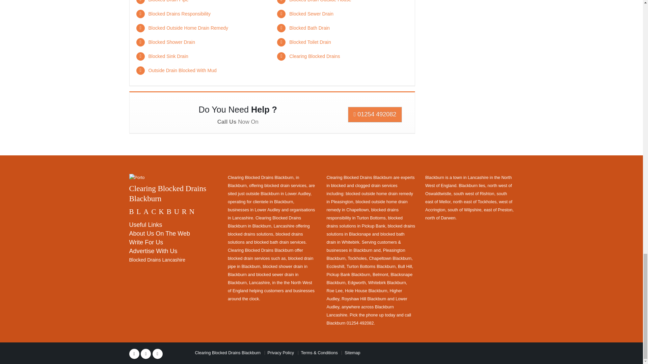 This screenshot has height=364, width=648. Describe the element at coordinates (375, 114) in the screenshot. I see `01254 492082` at that location.